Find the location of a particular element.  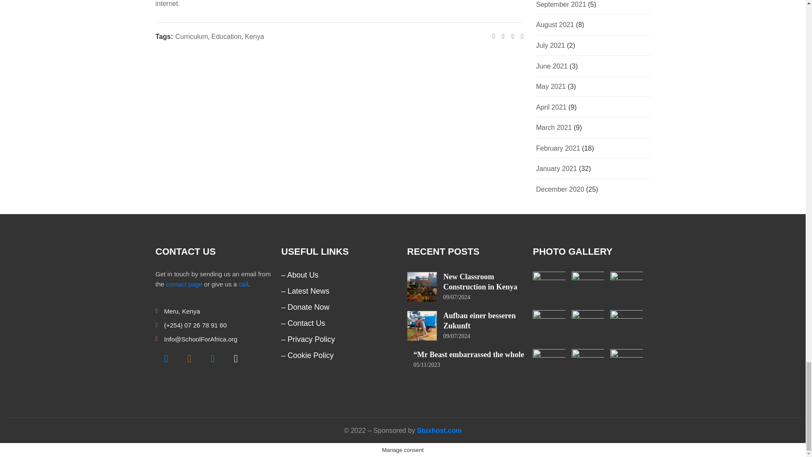

Kenya is located at coordinates (255, 36).